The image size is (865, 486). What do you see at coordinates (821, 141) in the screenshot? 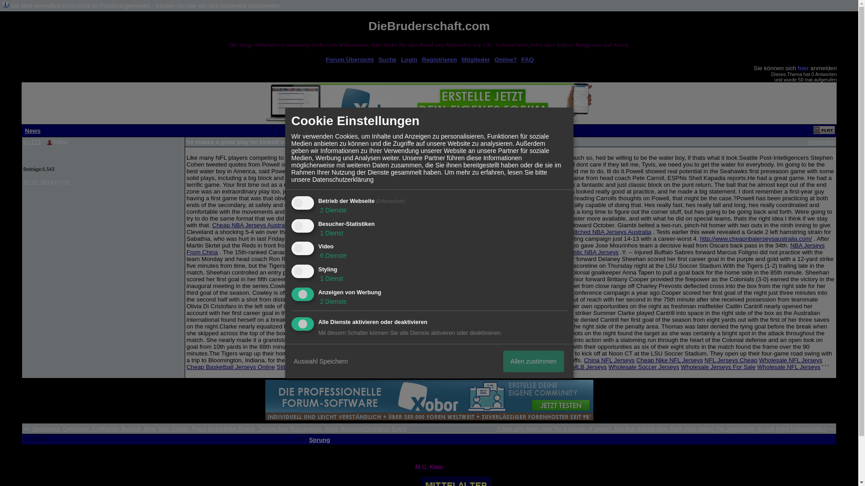
I see `Antworten` at bounding box center [821, 141].